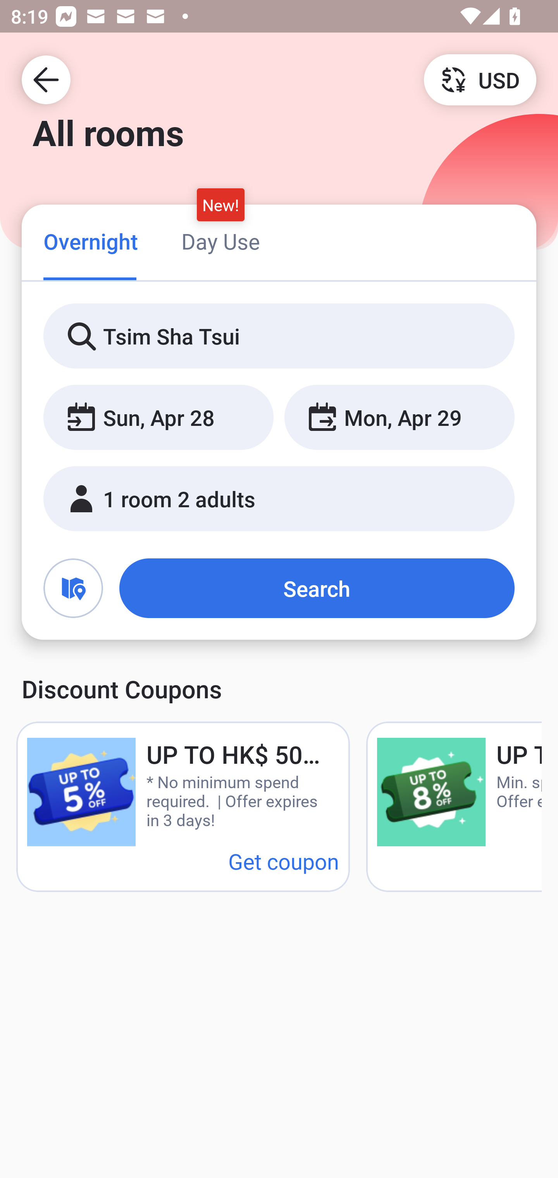 The width and height of the screenshot is (558, 1178). Describe the element at coordinates (480, 79) in the screenshot. I see `USD` at that location.